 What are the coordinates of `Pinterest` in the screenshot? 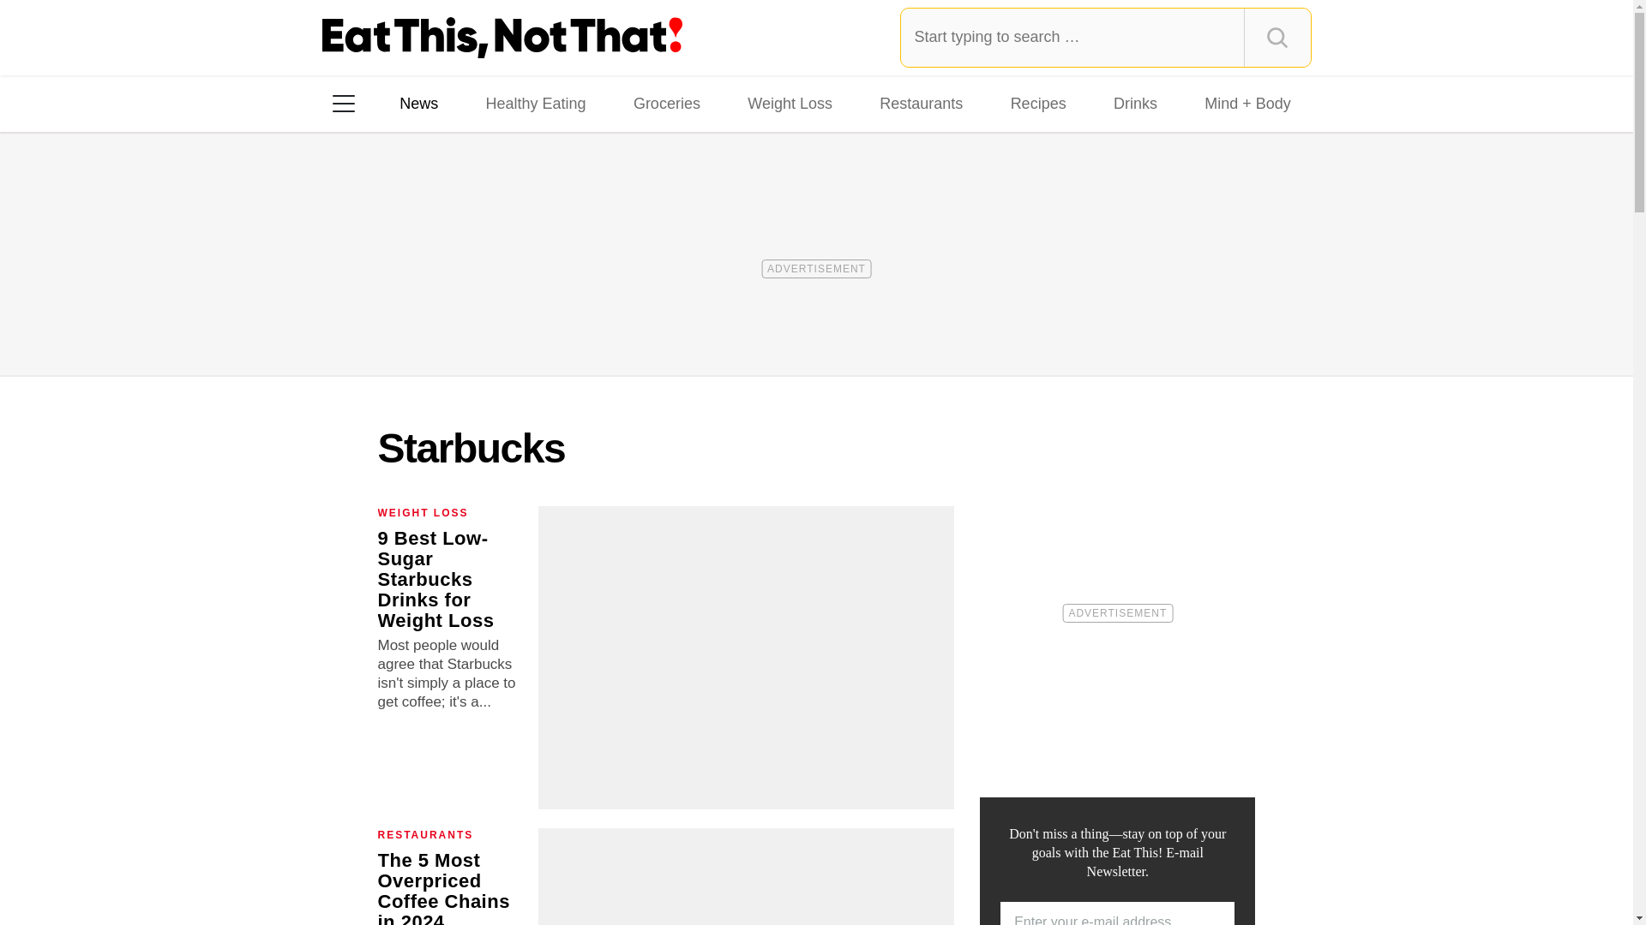 It's located at (501, 325).